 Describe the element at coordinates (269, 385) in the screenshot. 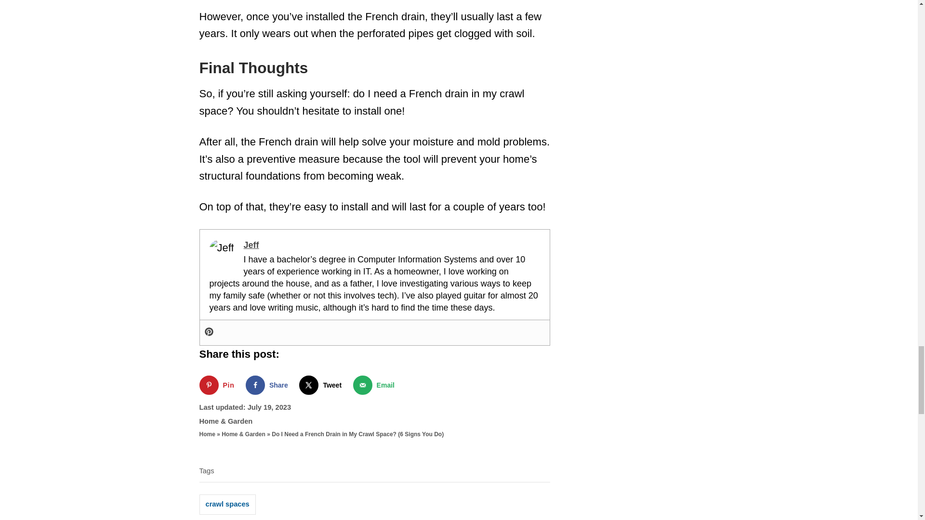

I see `Share` at that location.